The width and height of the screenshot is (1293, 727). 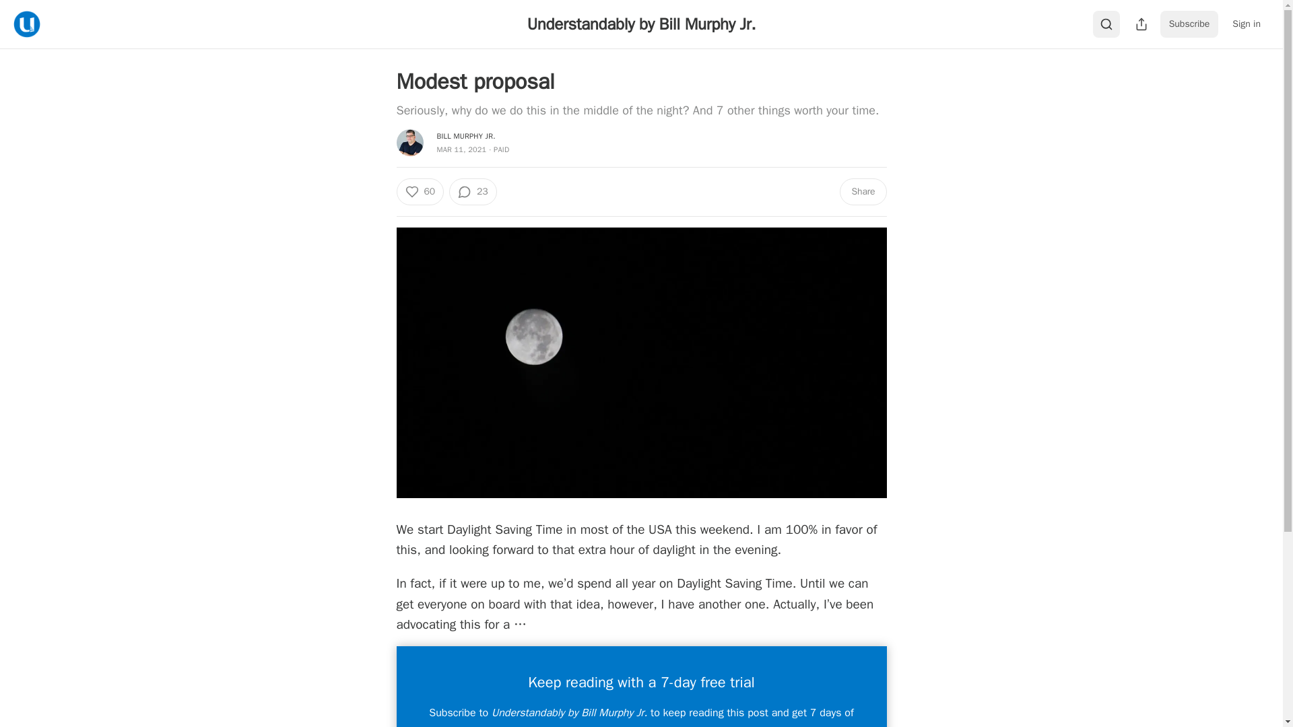 I want to click on Subscribe, so click(x=1189, y=24).